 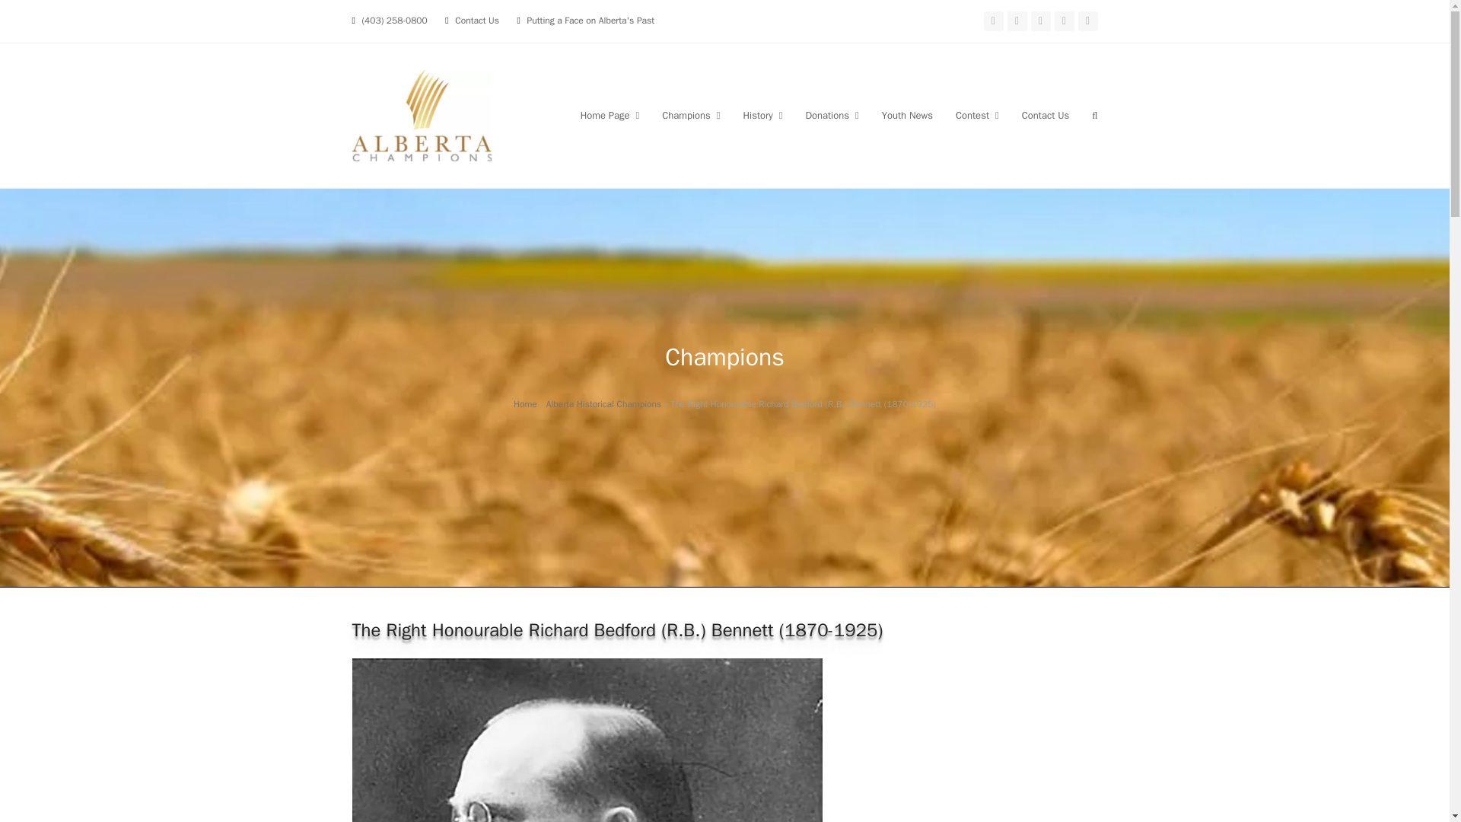 I want to click on Contest, so click(x=977, y=116).